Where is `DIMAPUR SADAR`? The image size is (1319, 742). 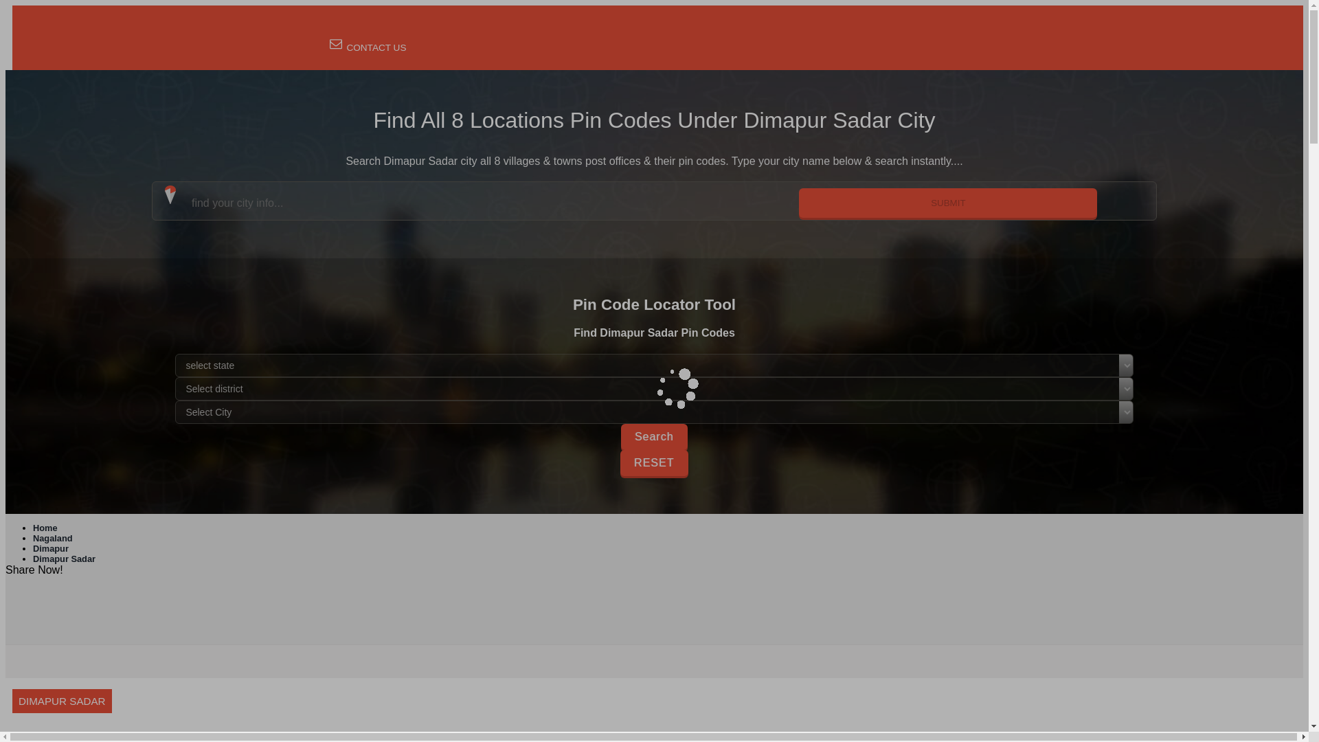 DIMAPUR SADAR is located at coordinates (654, 713).